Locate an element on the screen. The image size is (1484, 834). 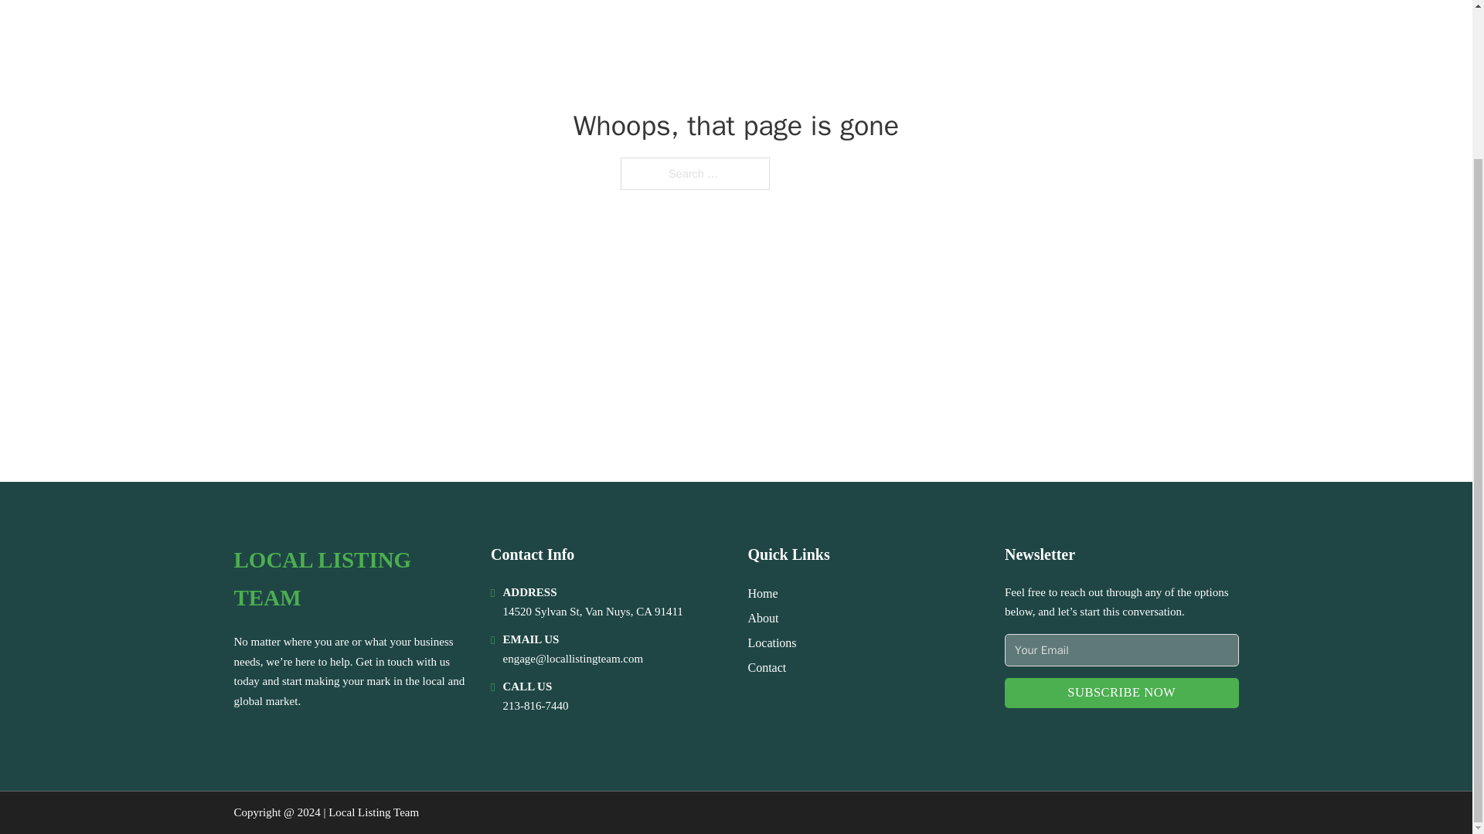
Contact is located at coordinates (767, 667).